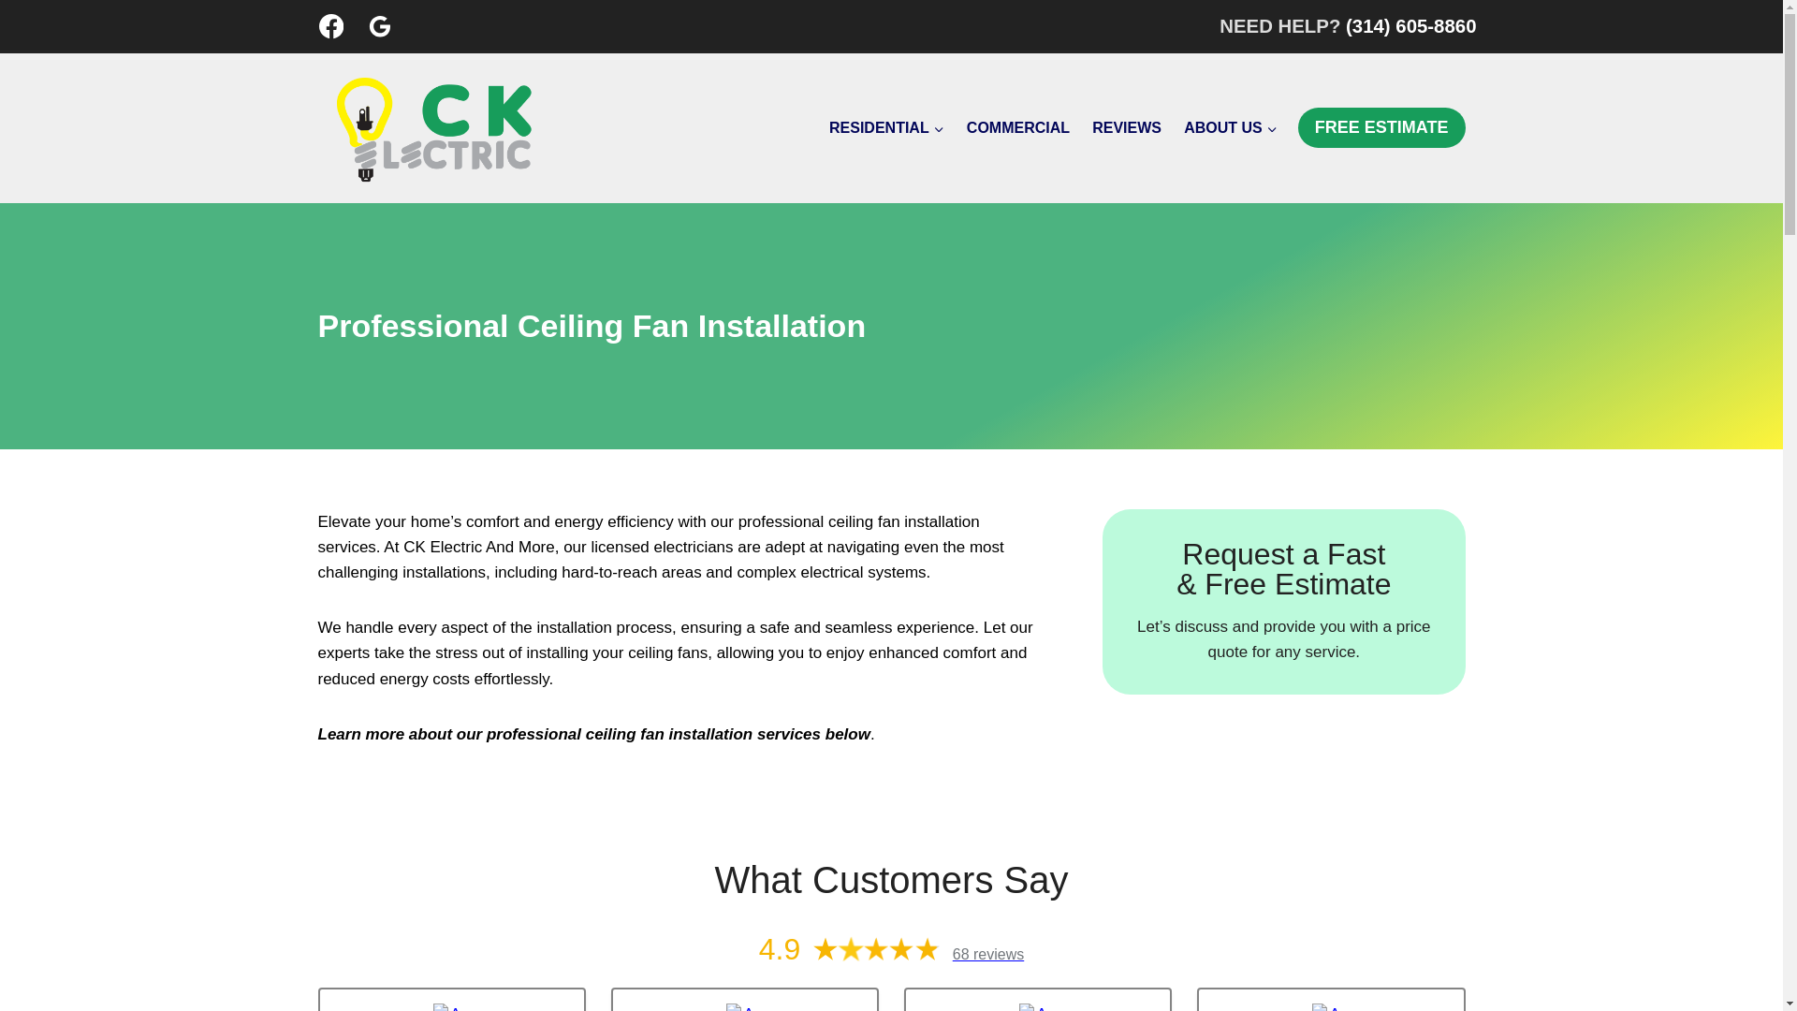 Image resolution: width=1797 pixels, height=1011 pixels. What do you see at coordinates (988, 954) in the screenshot?
I see `68 reviews` at bounding box center [988, 954].